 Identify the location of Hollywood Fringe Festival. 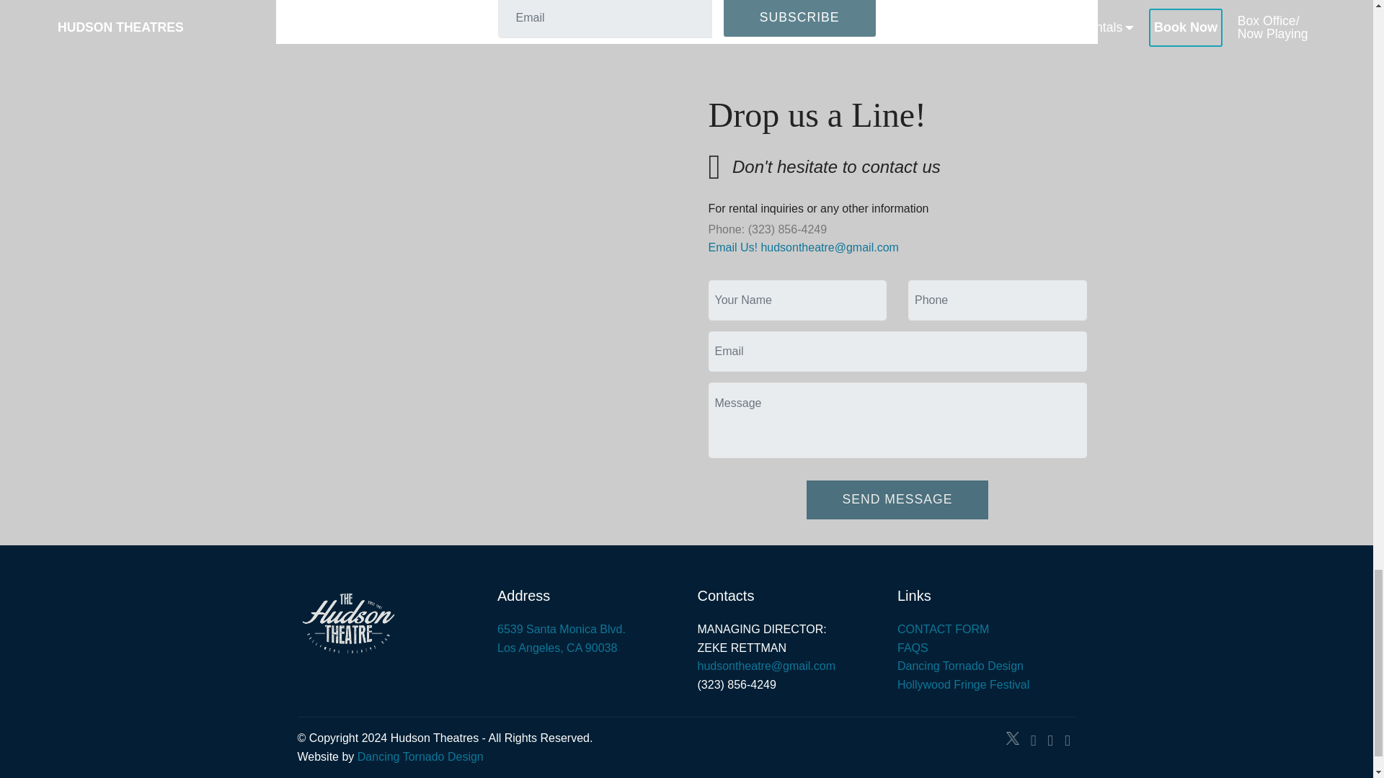
(561, 638).